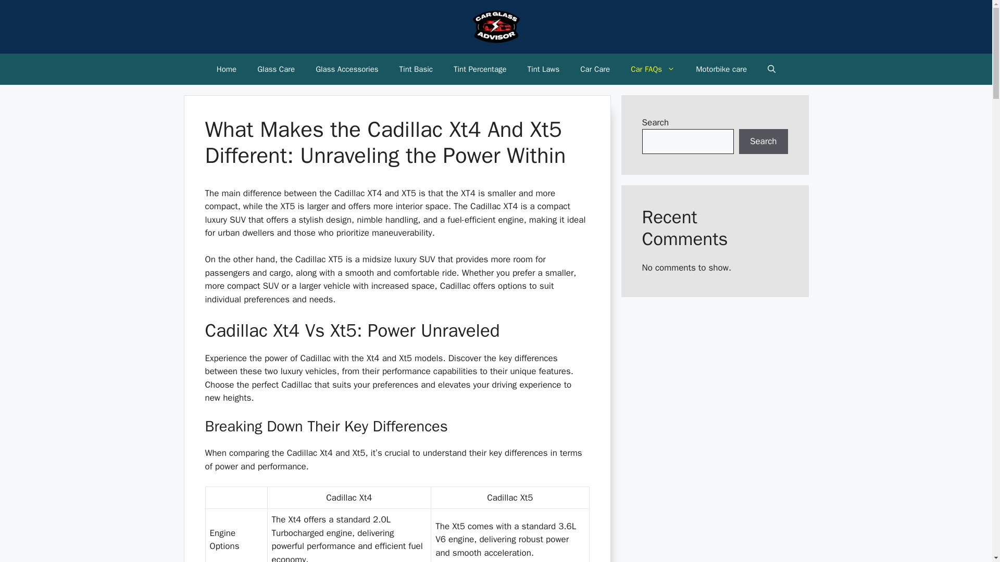  Describe the element at coordinates (347, 69) in the screenshot. I see `Glass Accessories` at that location.